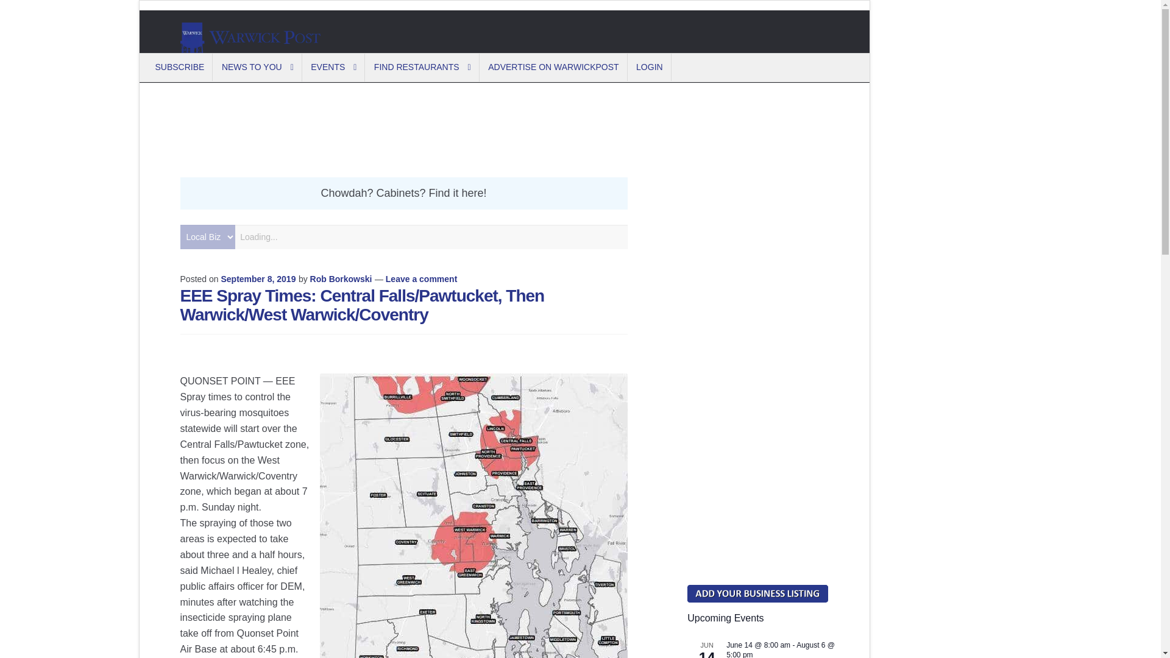  I want to click on NEWS TO YOU, so click(258, 67).